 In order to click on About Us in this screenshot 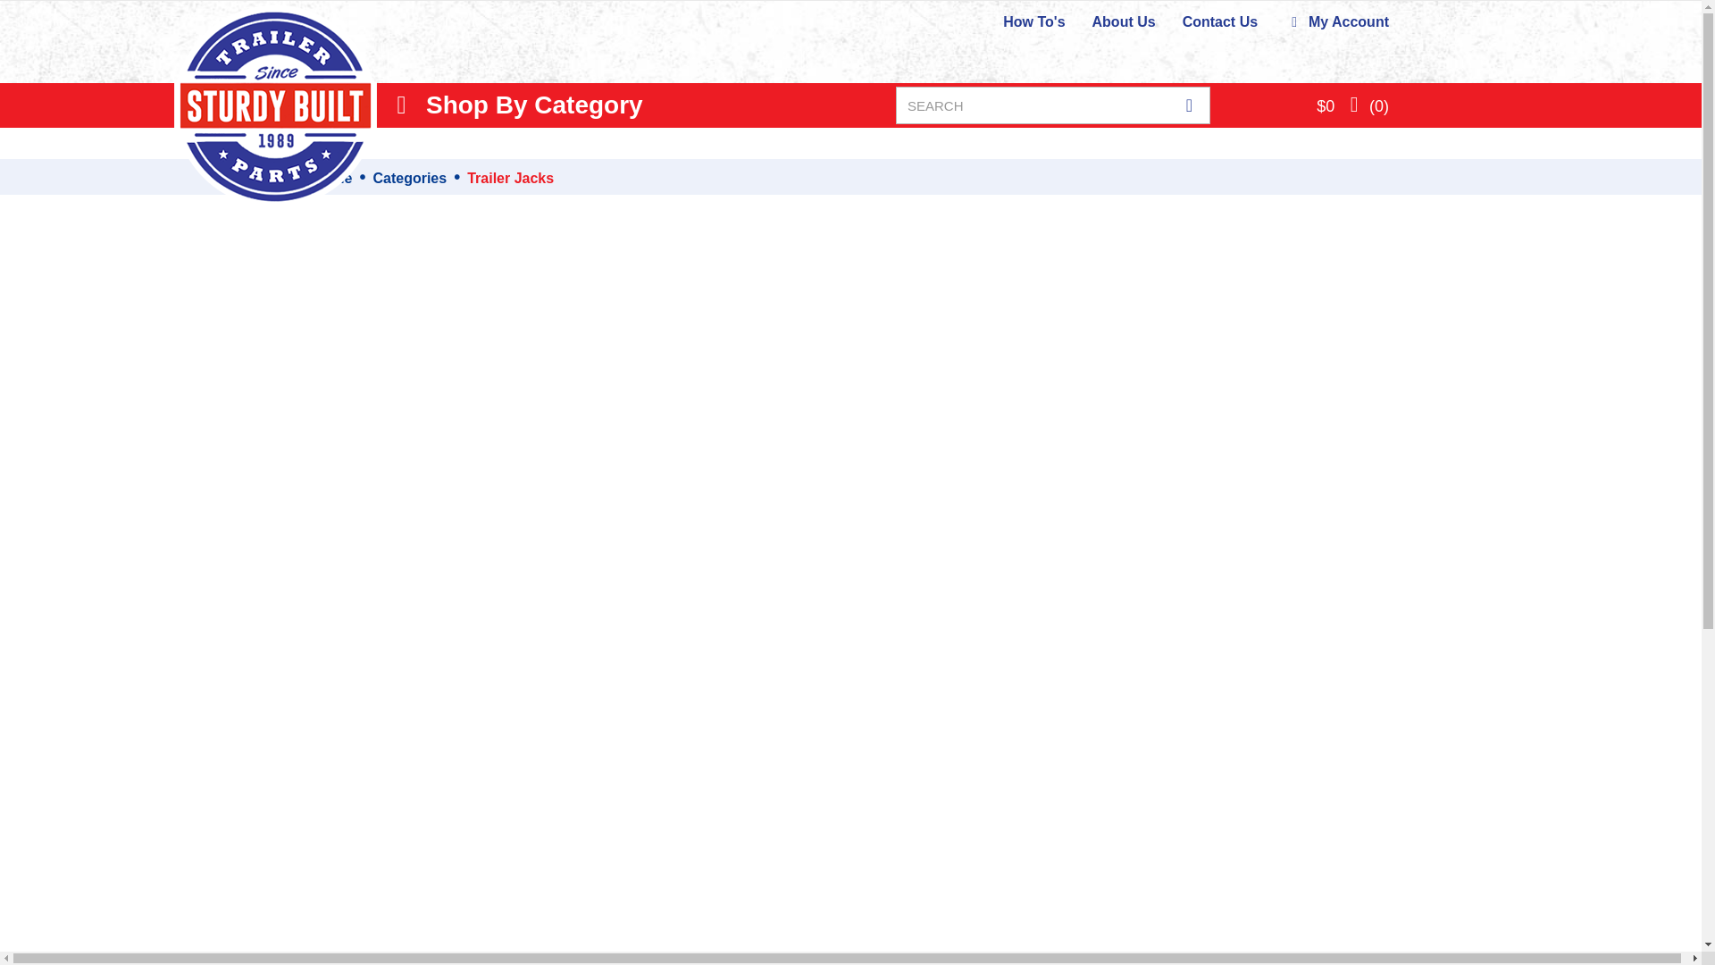, I will do `click(1124, 21)`.